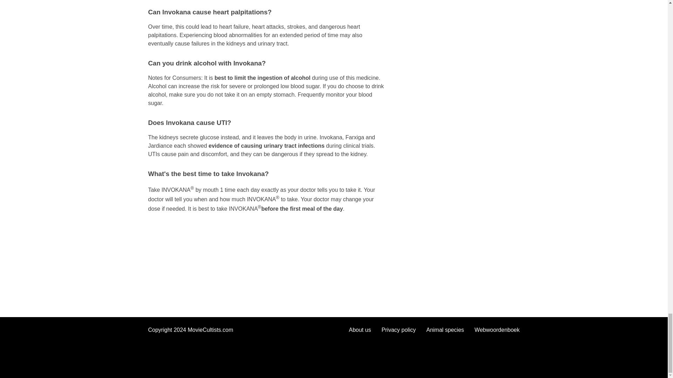  Describe the element at coordinates (497, 330) in the screenshot. I see `Webwoordenboek` at that location.